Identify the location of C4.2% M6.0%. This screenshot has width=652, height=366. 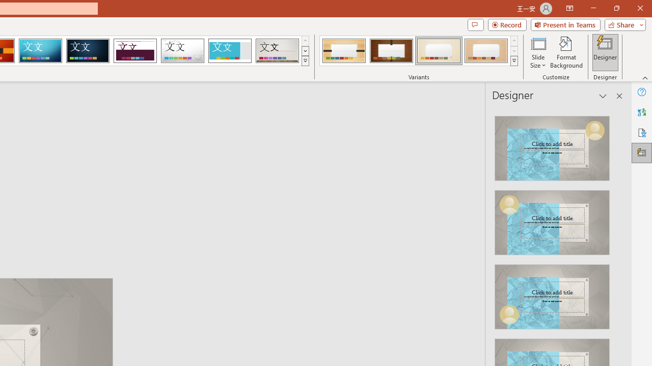
(500, 103).